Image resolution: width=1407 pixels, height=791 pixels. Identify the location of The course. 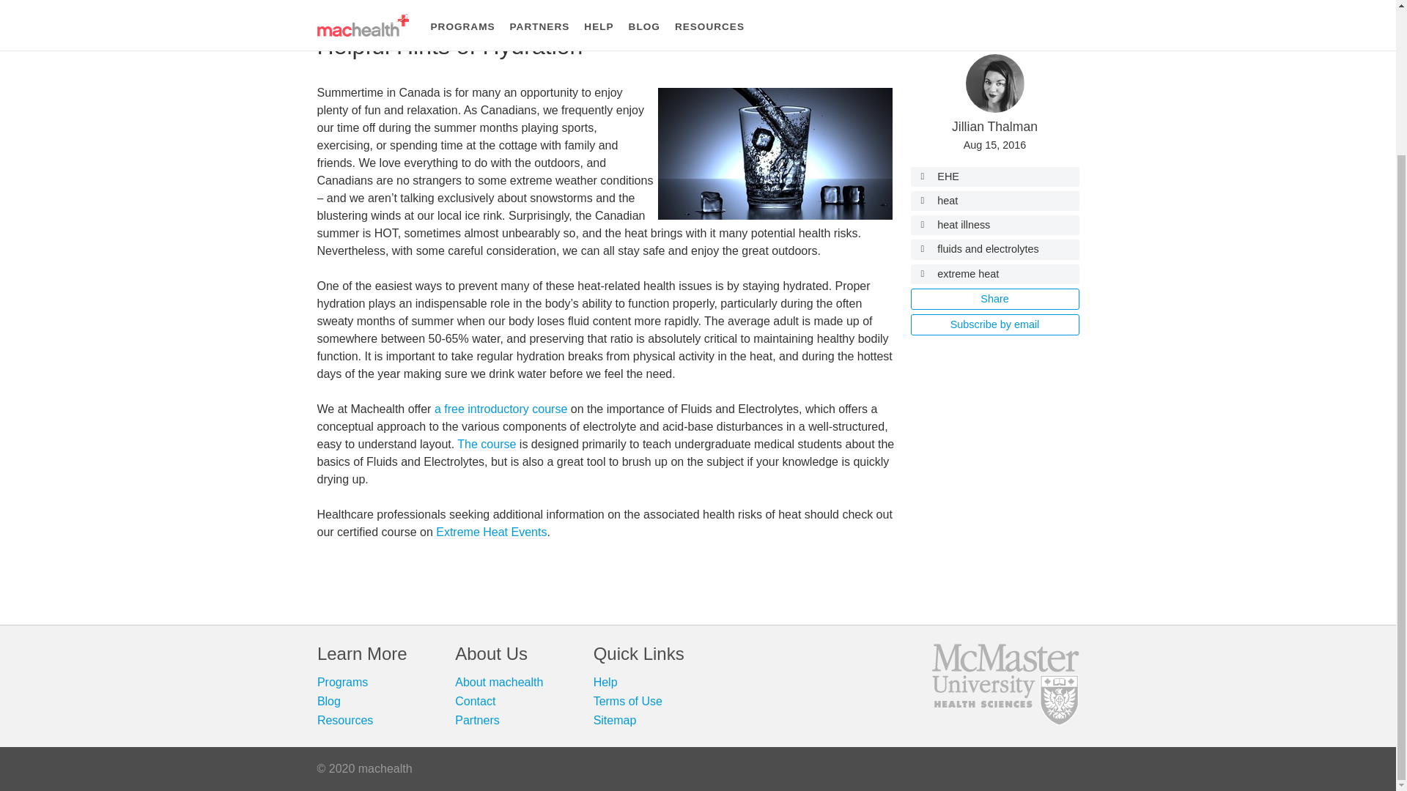
(487, 444).